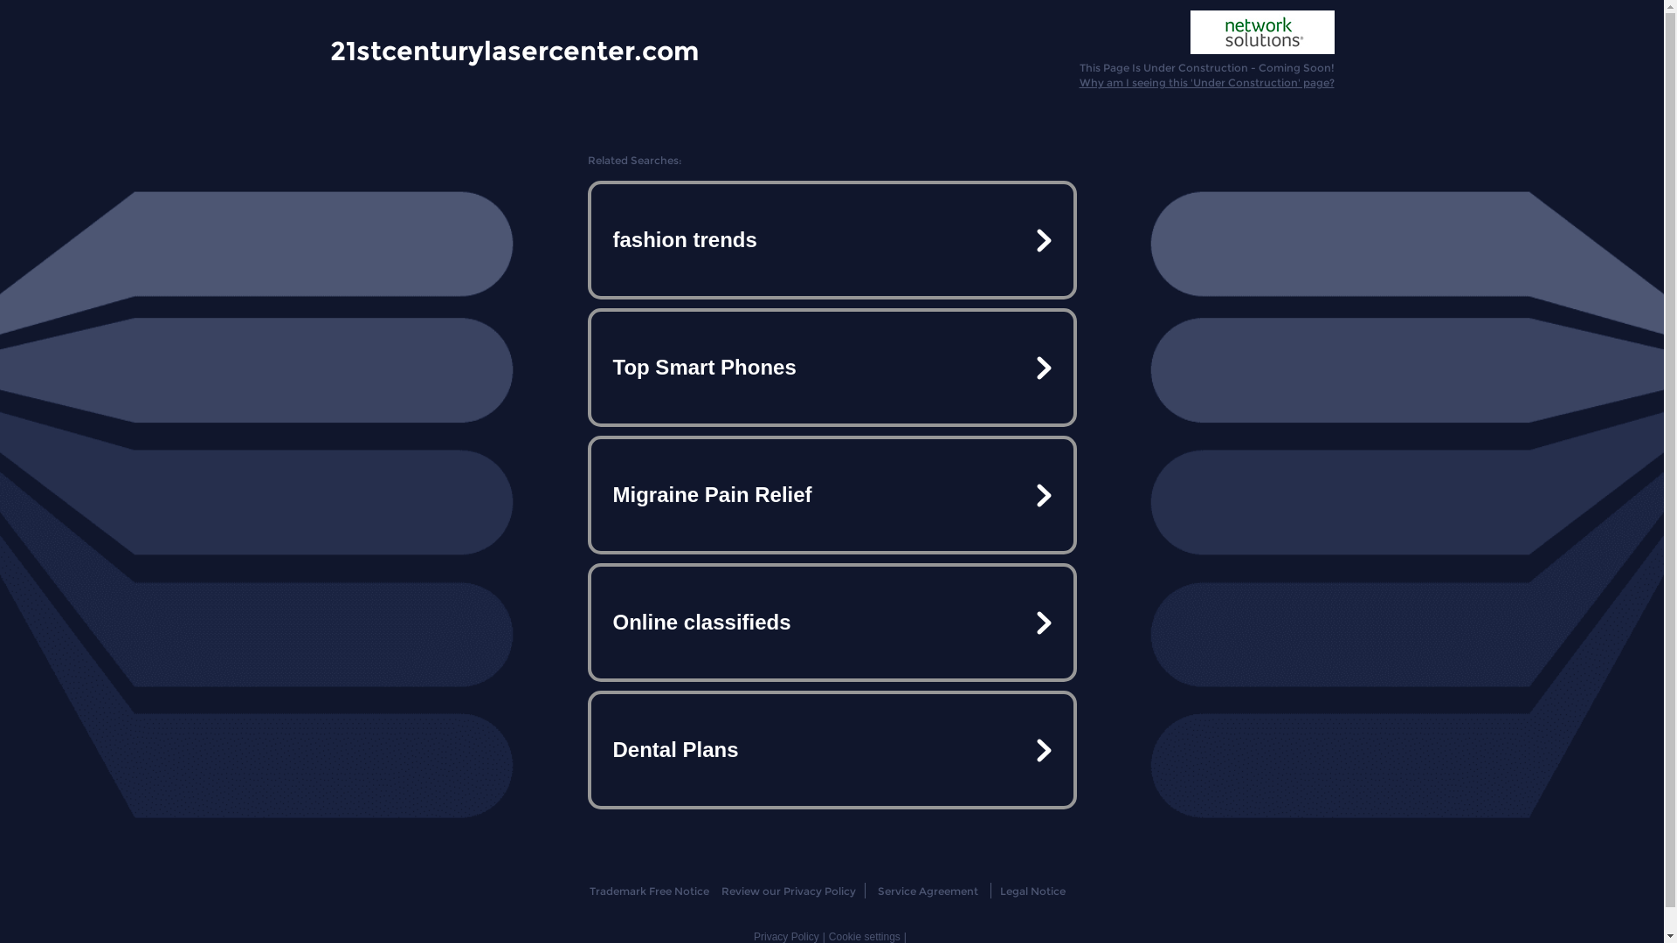 The image size is (1677, 943). Describe the element at coordinates (1032, 891) in the screenshot. I see `Legal Notice` at that location.